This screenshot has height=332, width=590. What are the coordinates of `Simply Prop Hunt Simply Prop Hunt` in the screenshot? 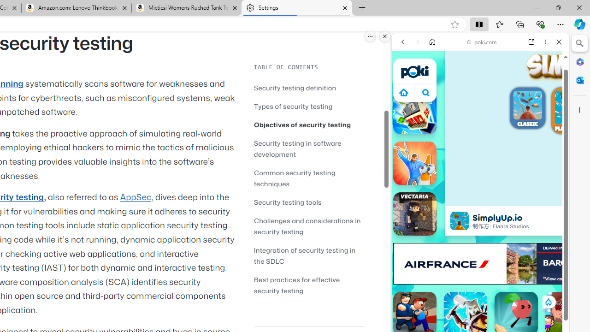 It's located at (415, 163).